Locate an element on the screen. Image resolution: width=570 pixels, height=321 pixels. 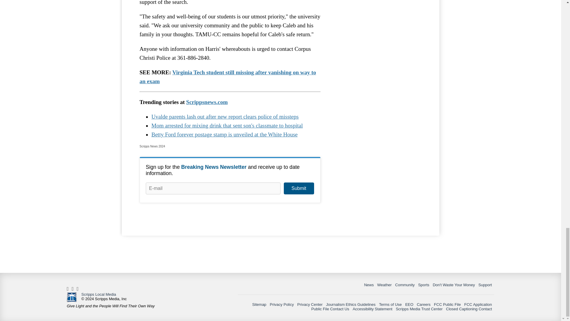
Submit is located at coordinates (299, 188).